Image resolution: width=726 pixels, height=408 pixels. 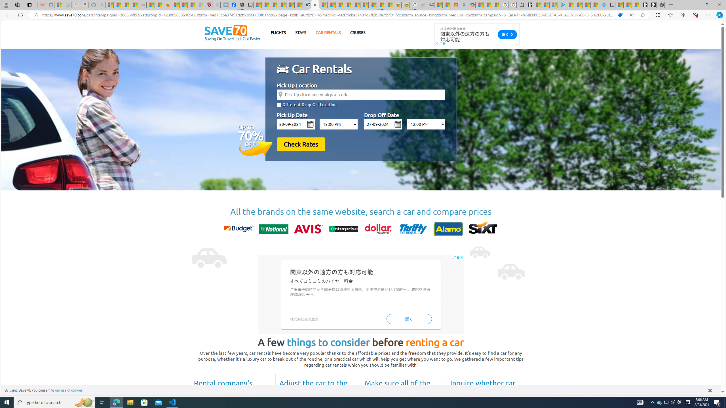 I want to click on 12 Popular Science Lies that Must be Corrected - Sleeping, so click(x=200, y=5).